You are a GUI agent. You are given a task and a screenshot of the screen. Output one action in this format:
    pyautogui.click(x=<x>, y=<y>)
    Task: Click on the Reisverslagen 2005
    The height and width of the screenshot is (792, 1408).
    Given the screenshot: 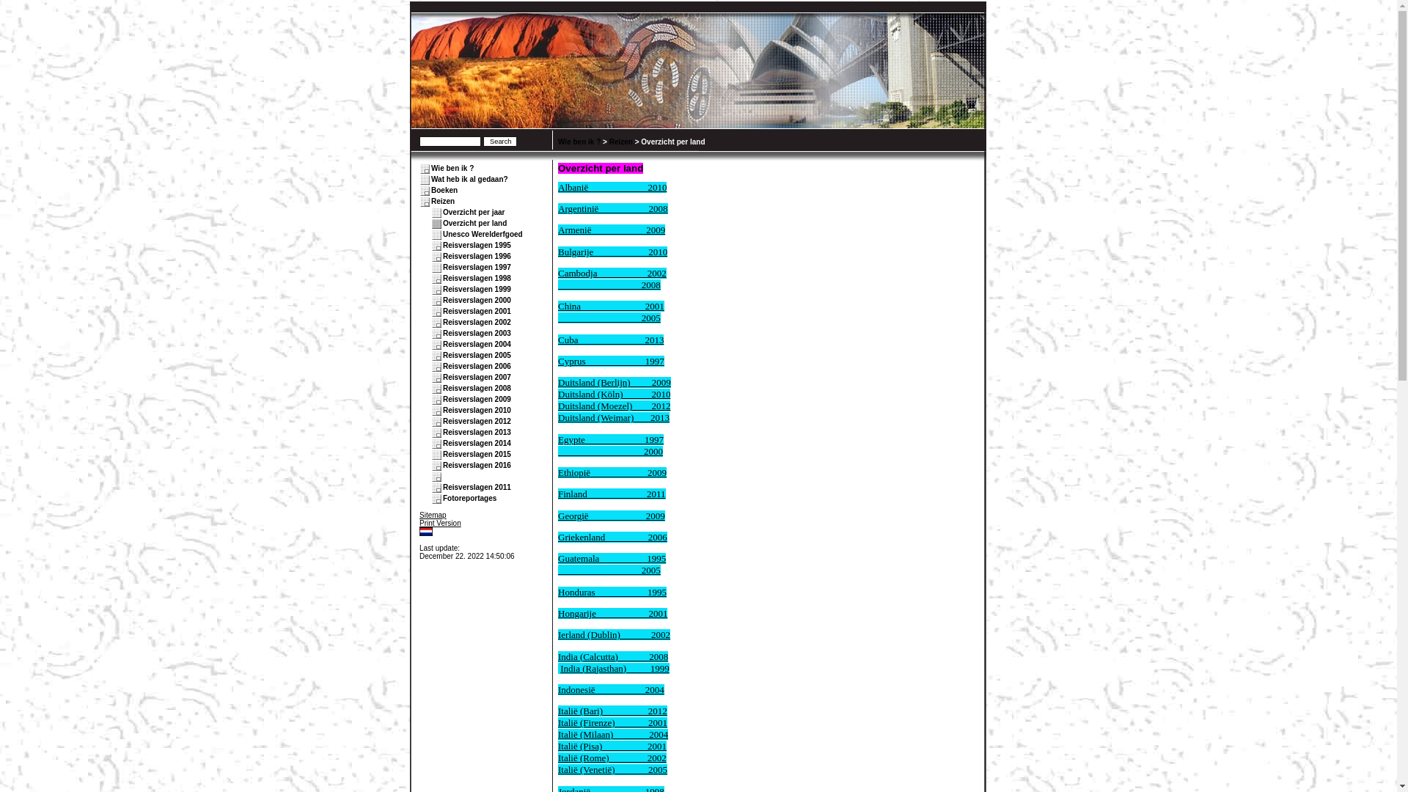 What is the action you would take?
    pyautogui.click(x=477, y=355)
    